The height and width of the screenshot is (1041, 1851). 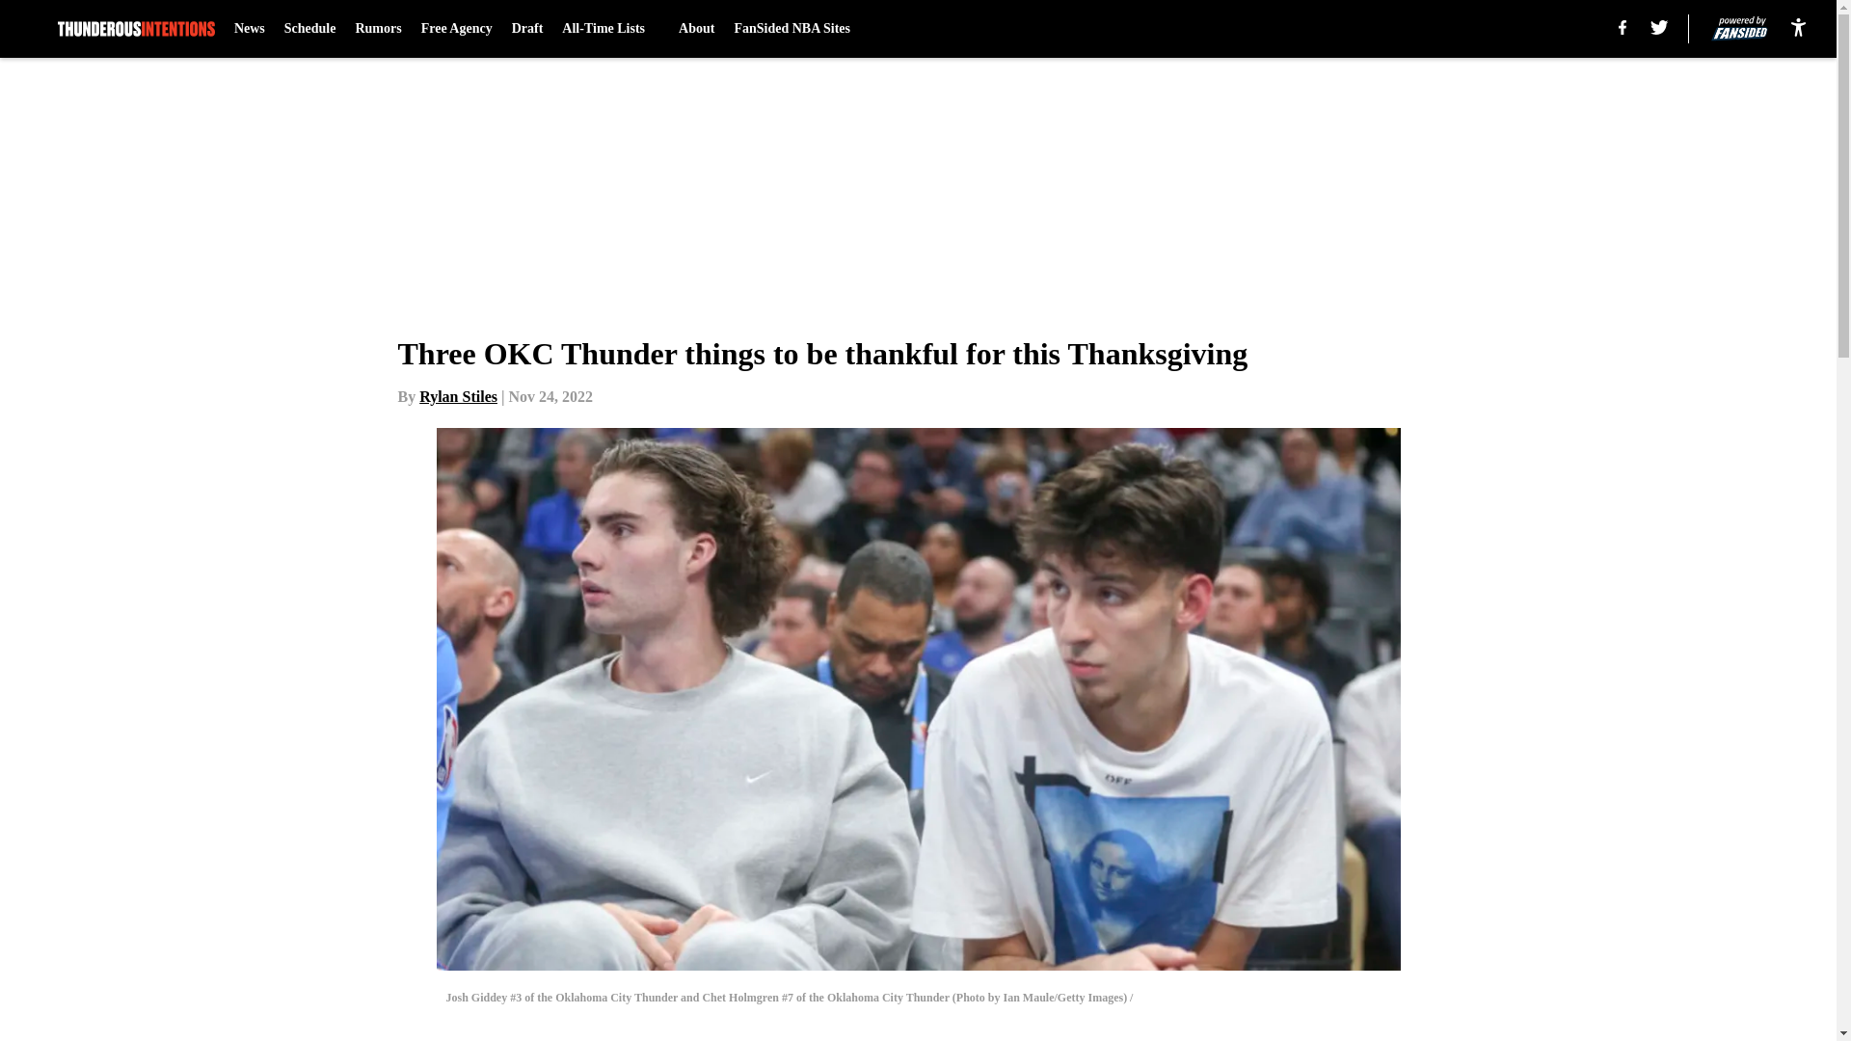 I want to click on Rumors, so click(x=378, y=29).